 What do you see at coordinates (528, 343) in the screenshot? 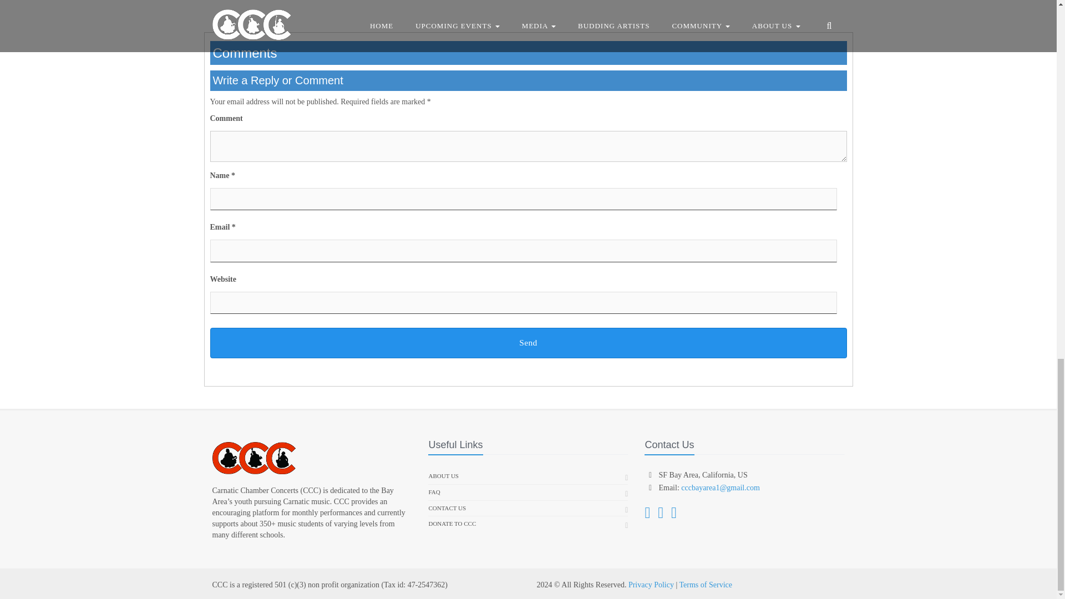
I see `Send` at bounding box center [528, 343].